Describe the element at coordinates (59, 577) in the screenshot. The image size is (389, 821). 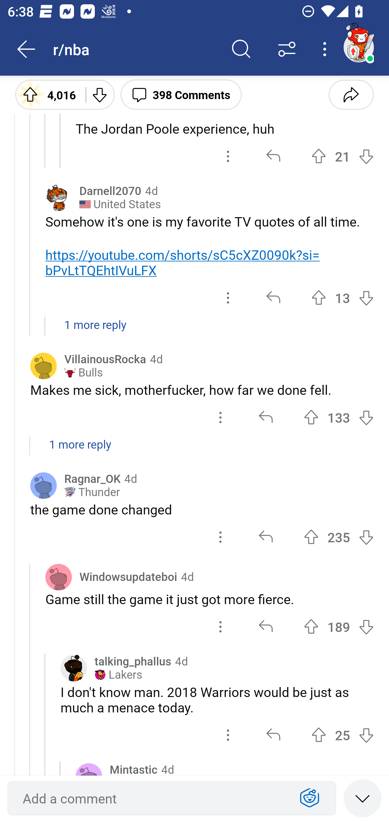
I see `Avatar` at that location.